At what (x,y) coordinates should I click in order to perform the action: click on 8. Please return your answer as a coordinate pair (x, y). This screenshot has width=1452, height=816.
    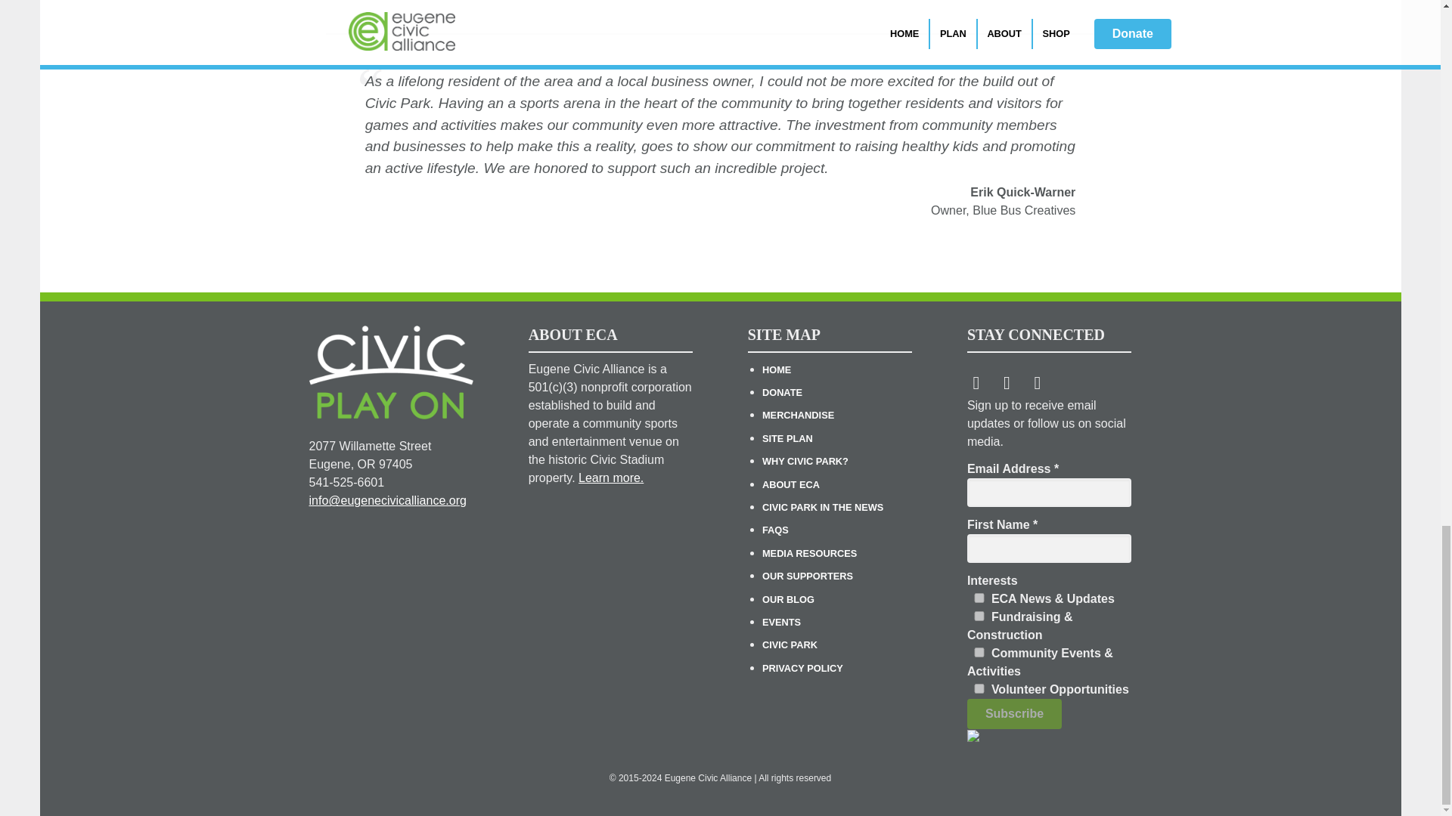
    Looking at the image, I should click on (979, 689).